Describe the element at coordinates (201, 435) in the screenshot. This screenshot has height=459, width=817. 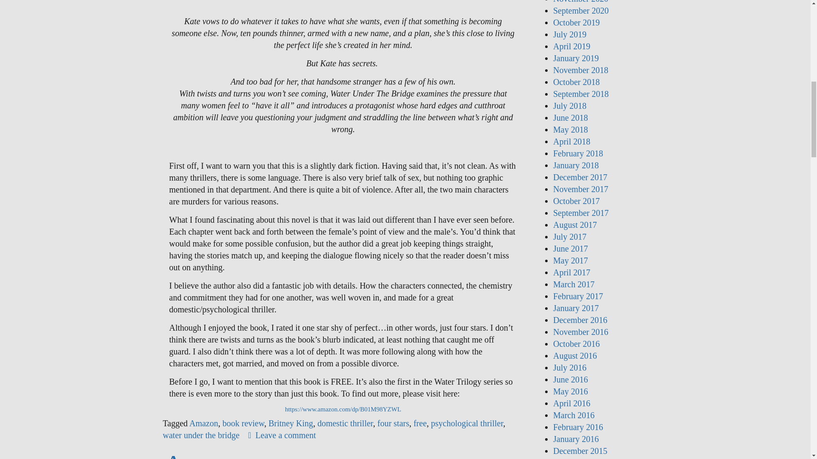
I see `water under the bridge` at that location.